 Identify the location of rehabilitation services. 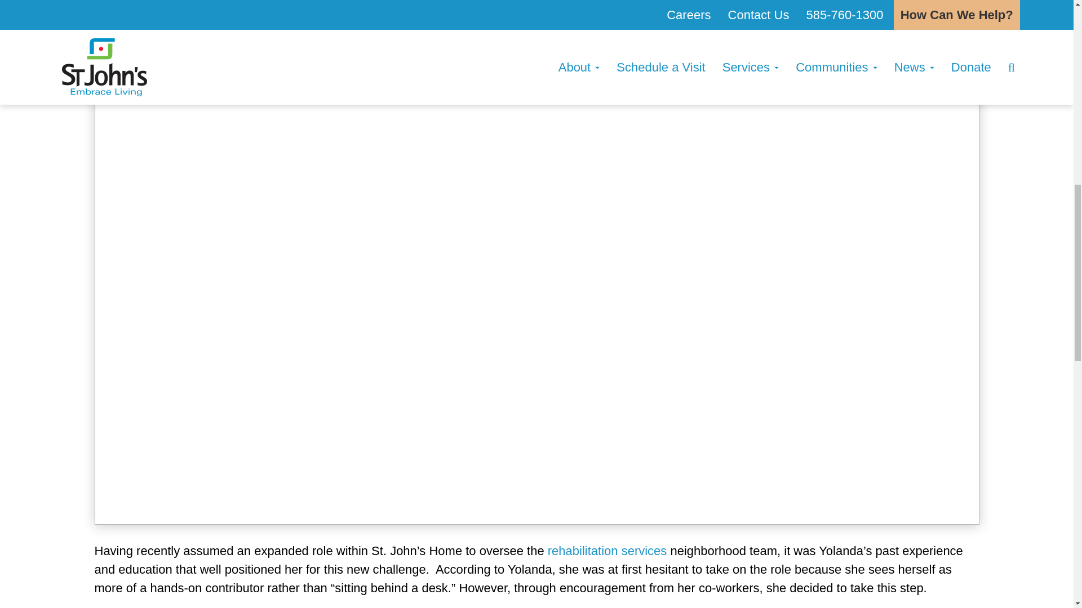
(607, 551).